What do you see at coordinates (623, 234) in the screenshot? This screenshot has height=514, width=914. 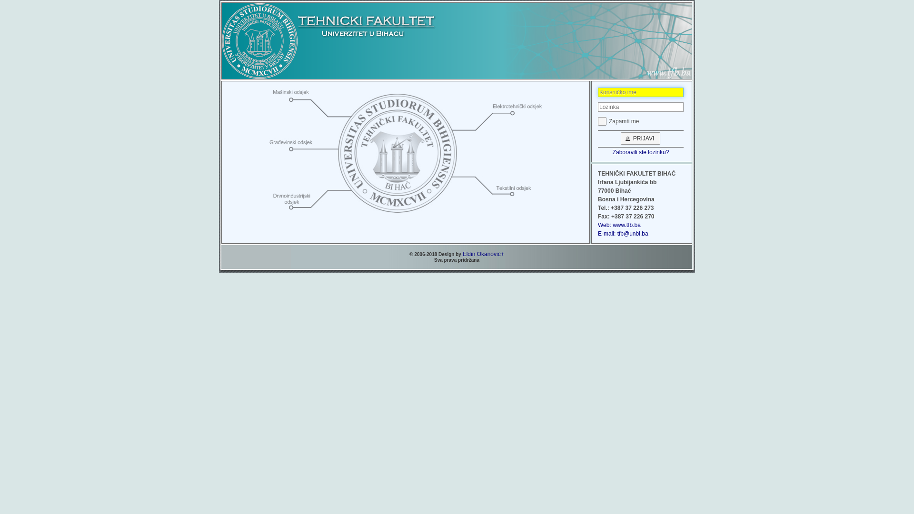 I see `E-mail: tfb@unbi.ba` at bounding box center [623, 234].